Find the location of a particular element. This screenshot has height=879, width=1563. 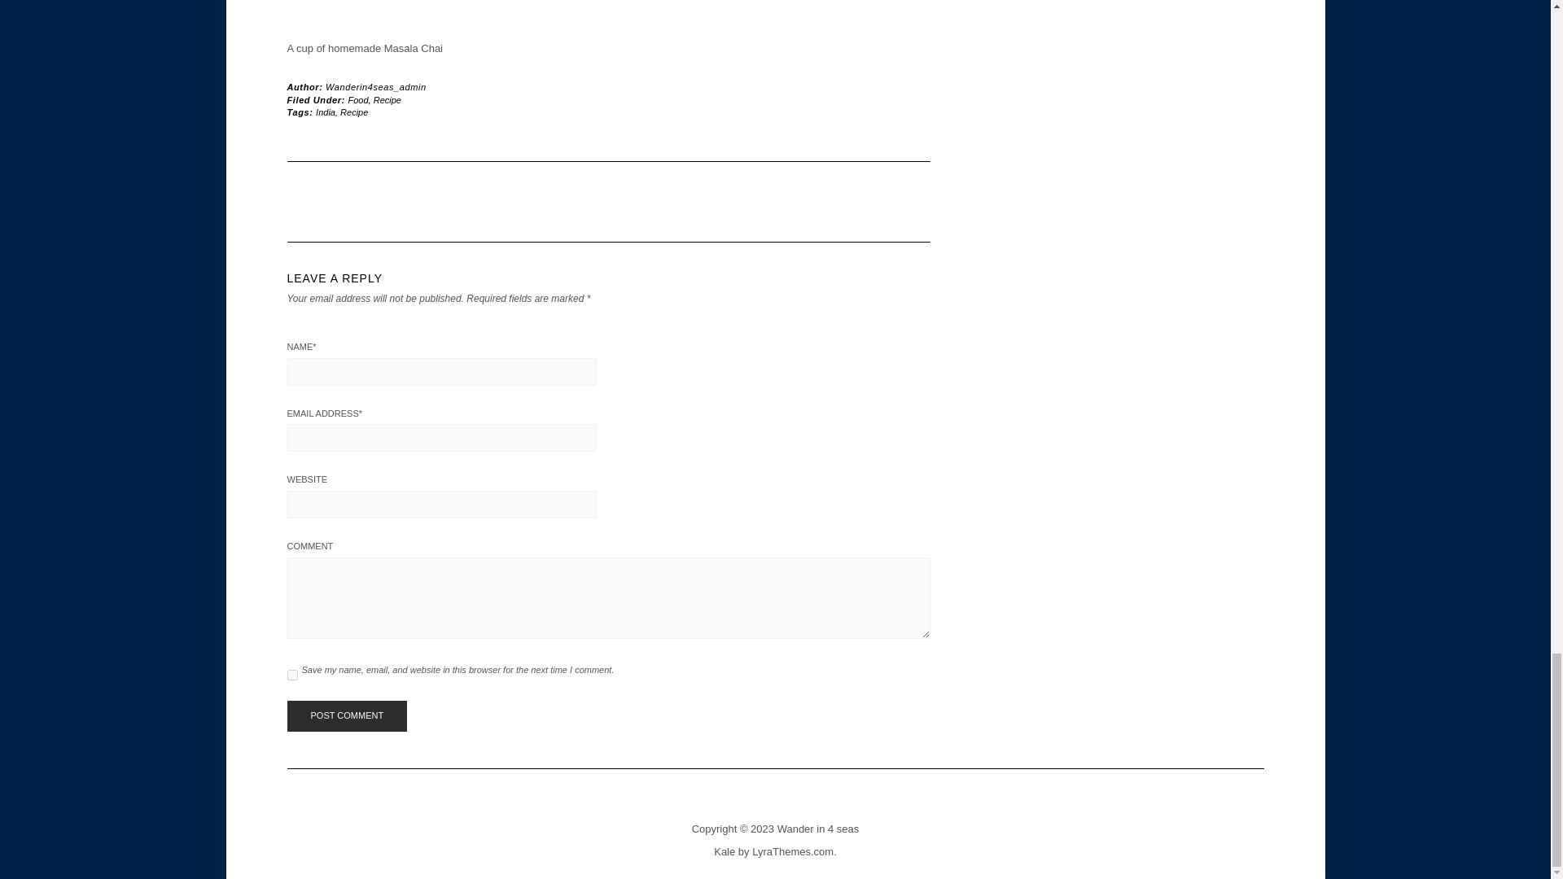

Recipe is located at coordinates (387, 99).